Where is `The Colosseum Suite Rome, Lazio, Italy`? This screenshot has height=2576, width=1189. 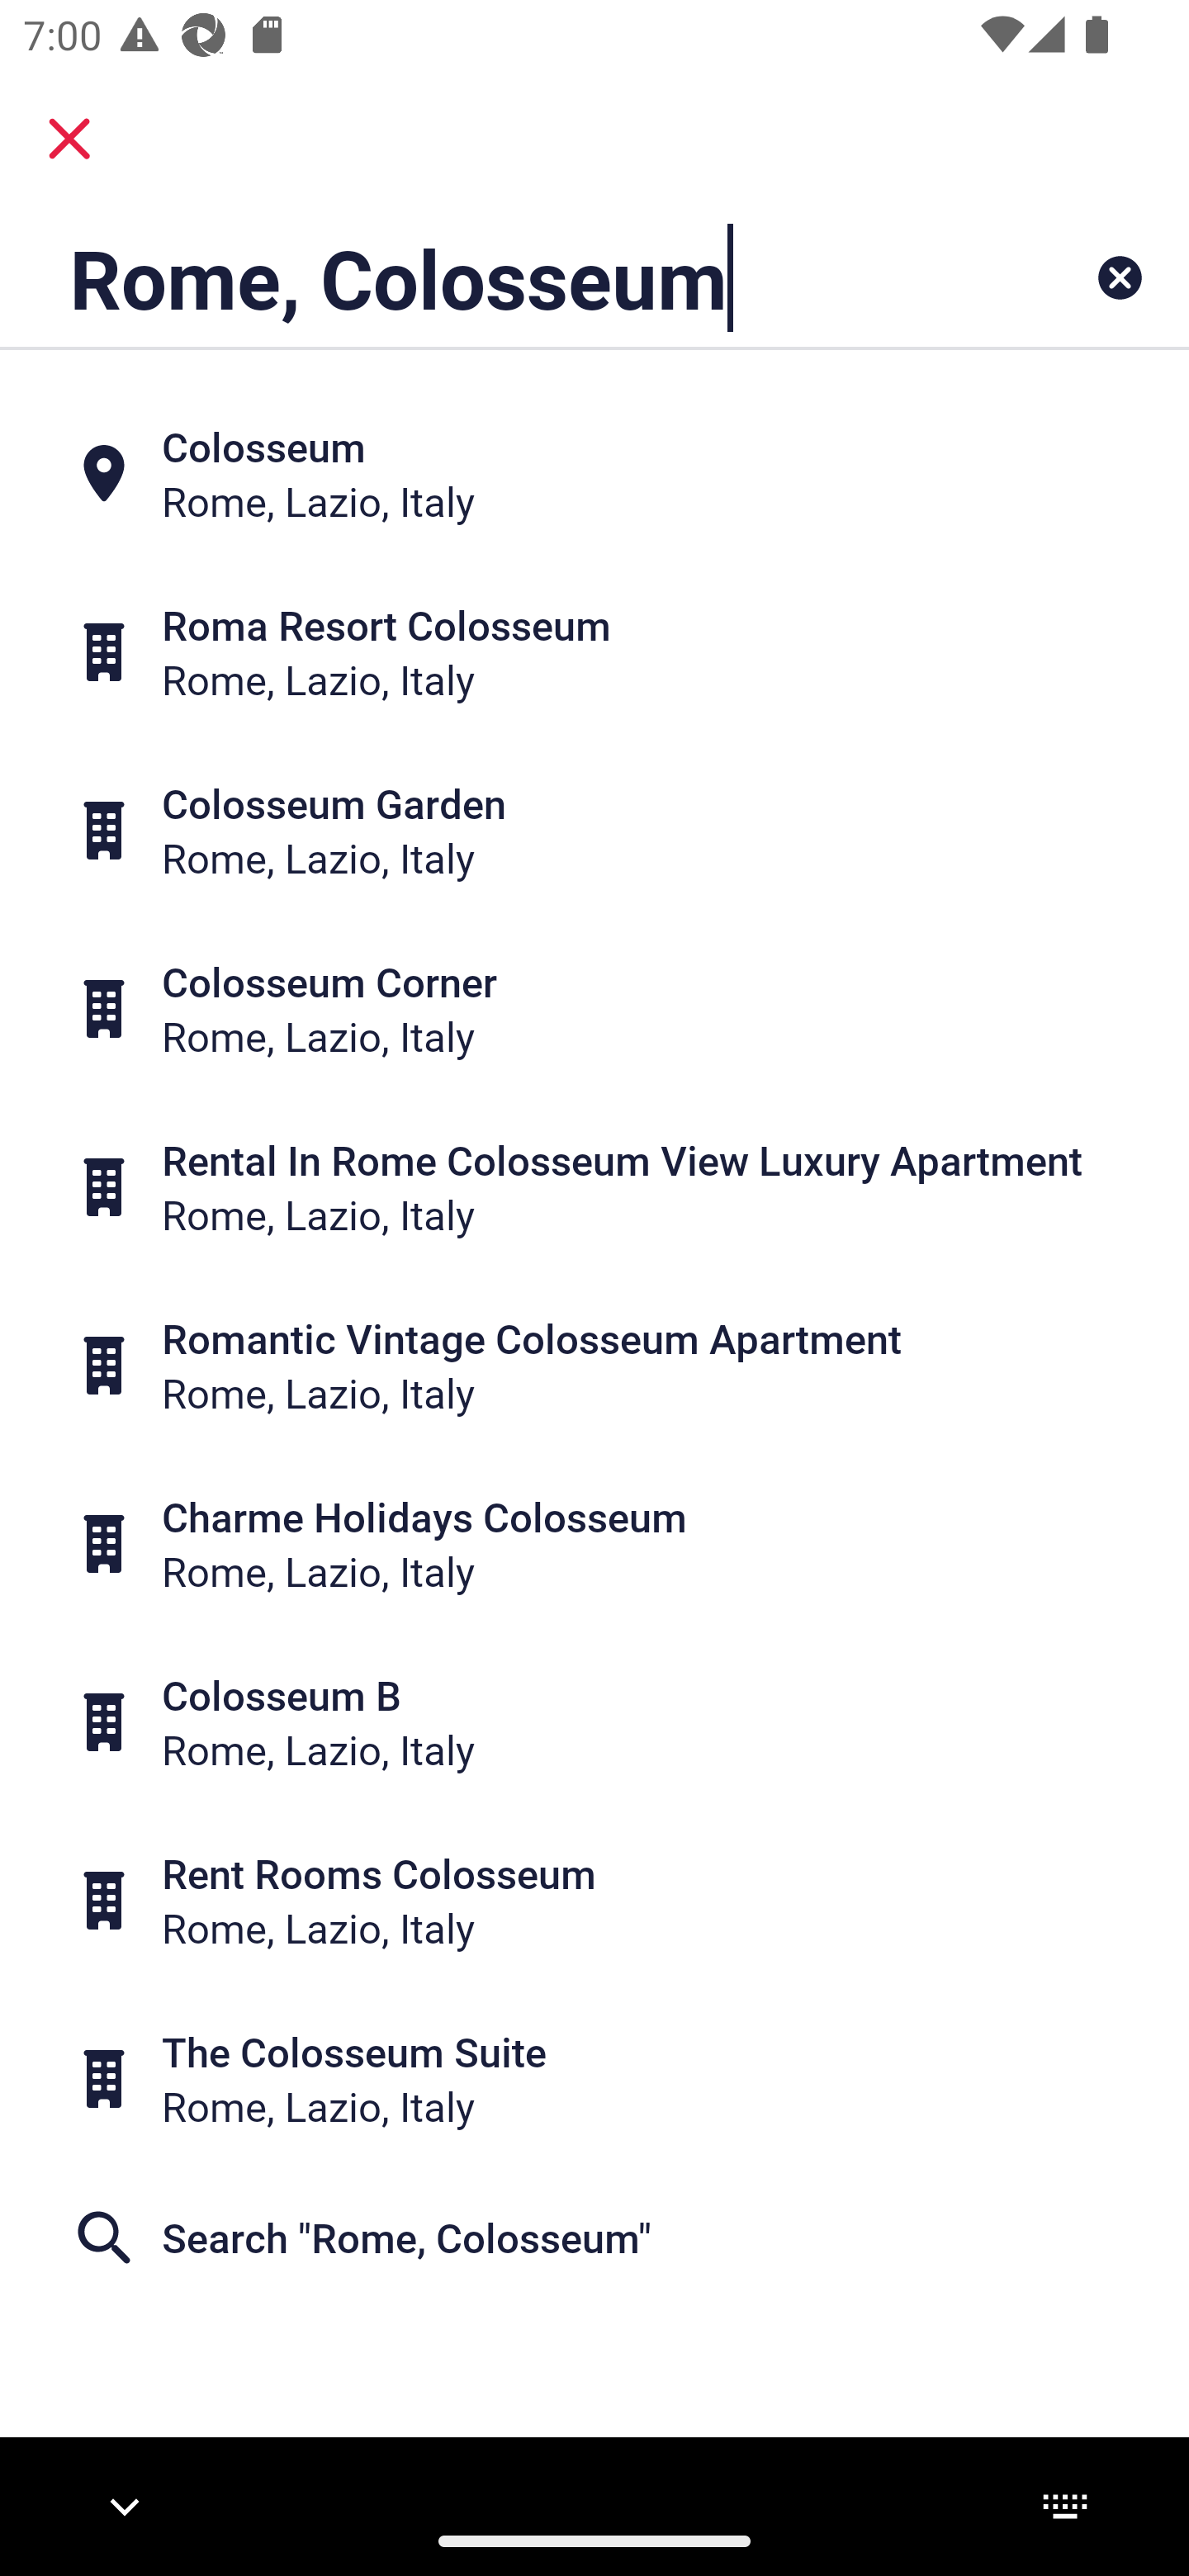
The Colosseum Suite Rome, Lazio, Italy is located at coordinates (594, 2079).